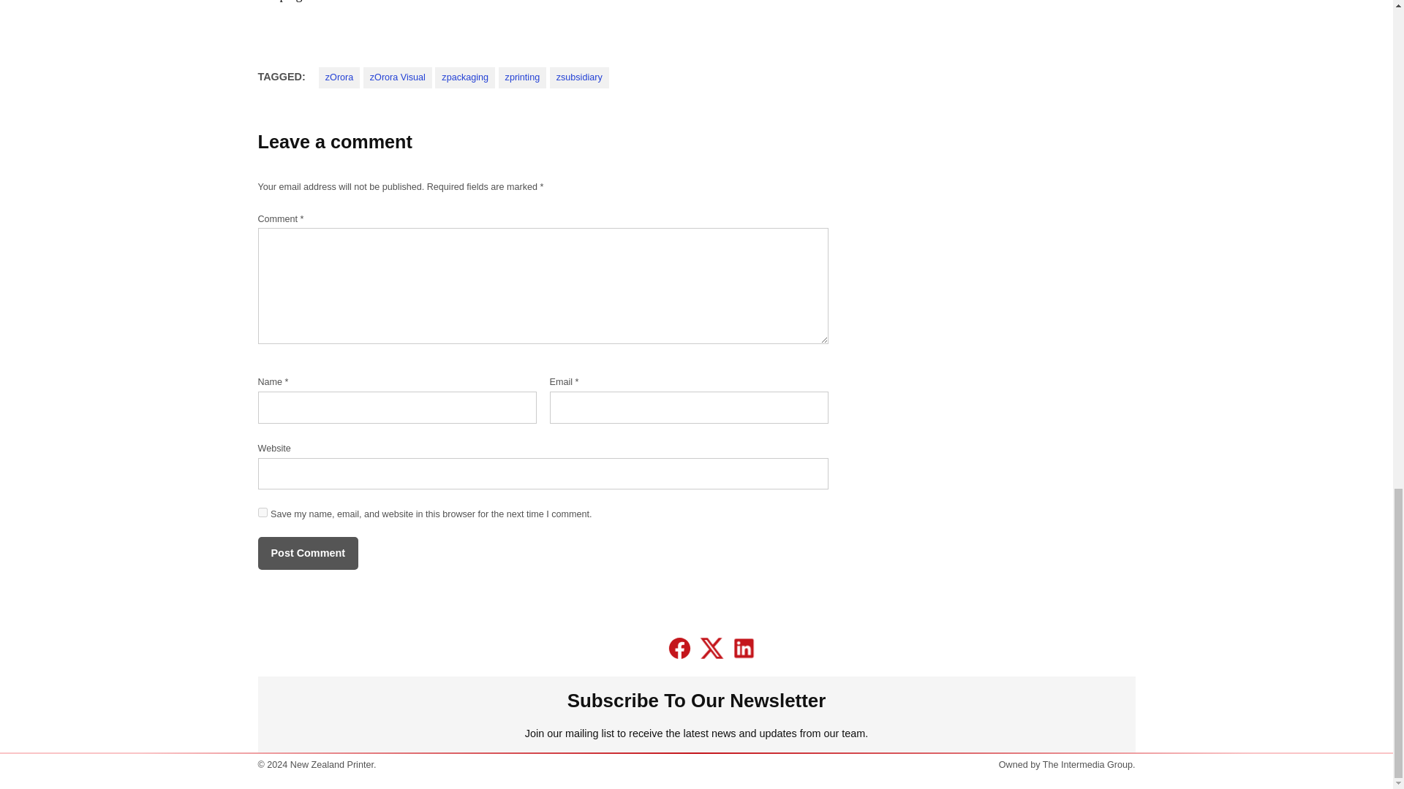 This screenshot has height=789, width=1404. What do you see at coordinates (465, 77) in the screenshot?
I see `zpackaging` at bounding box center [465, 77].